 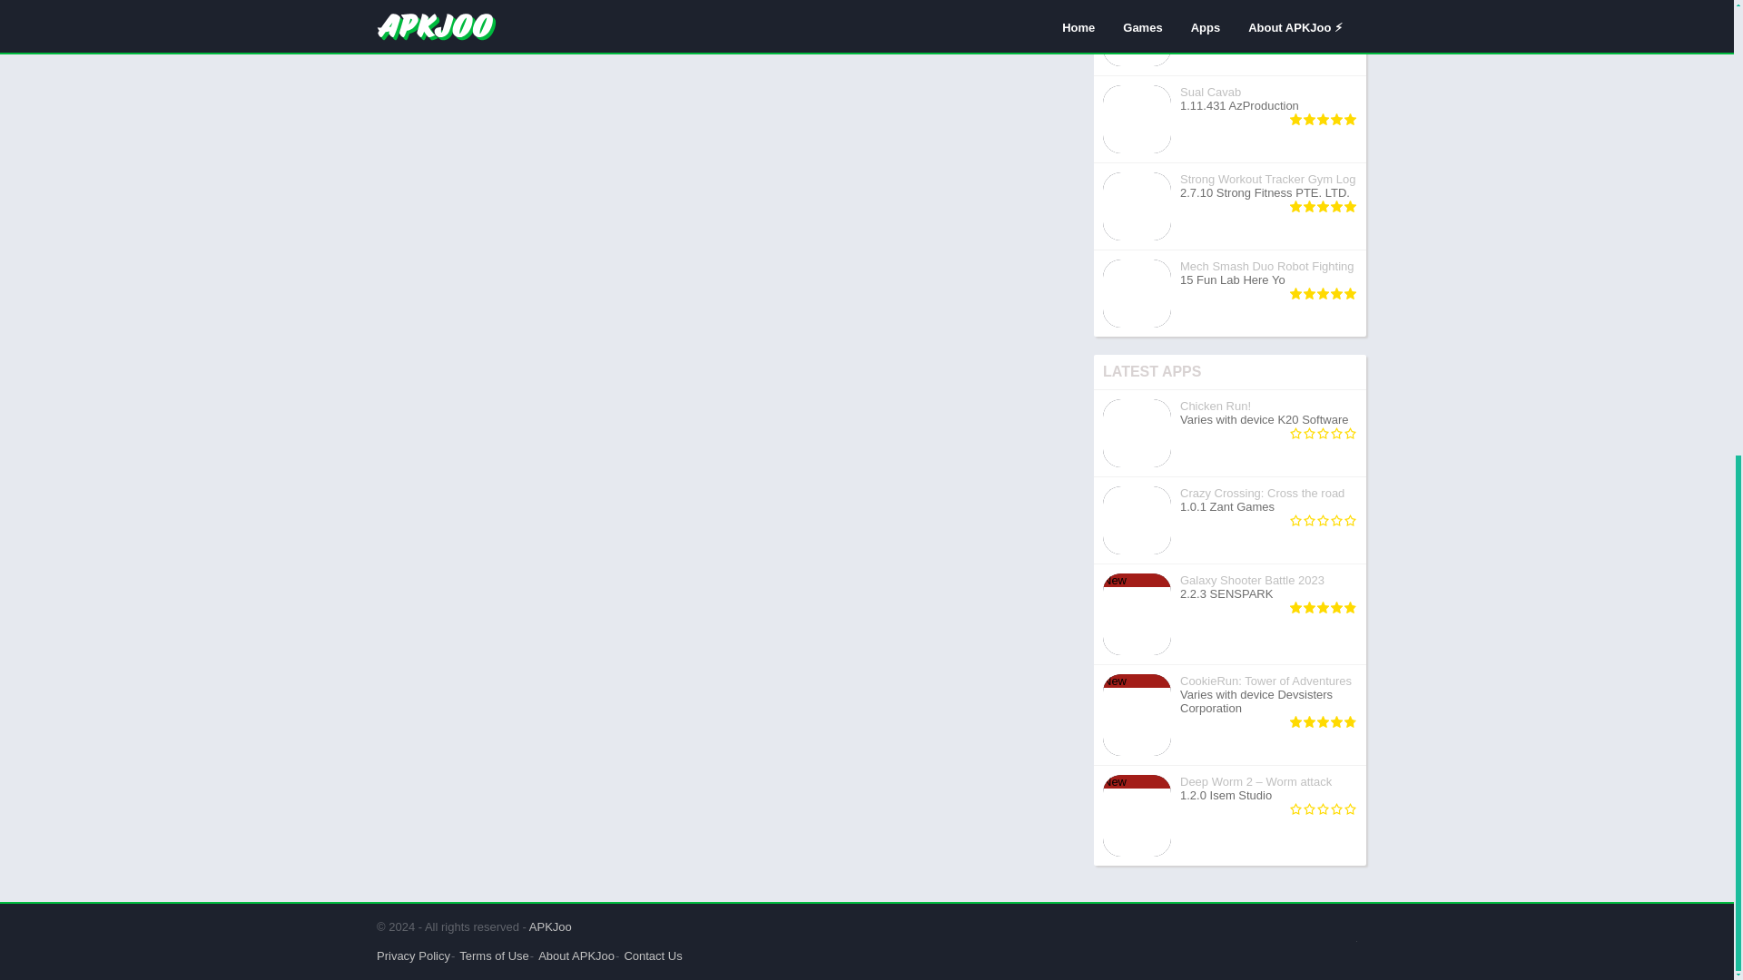 I want to click on New, so click(x=1230, y=433).